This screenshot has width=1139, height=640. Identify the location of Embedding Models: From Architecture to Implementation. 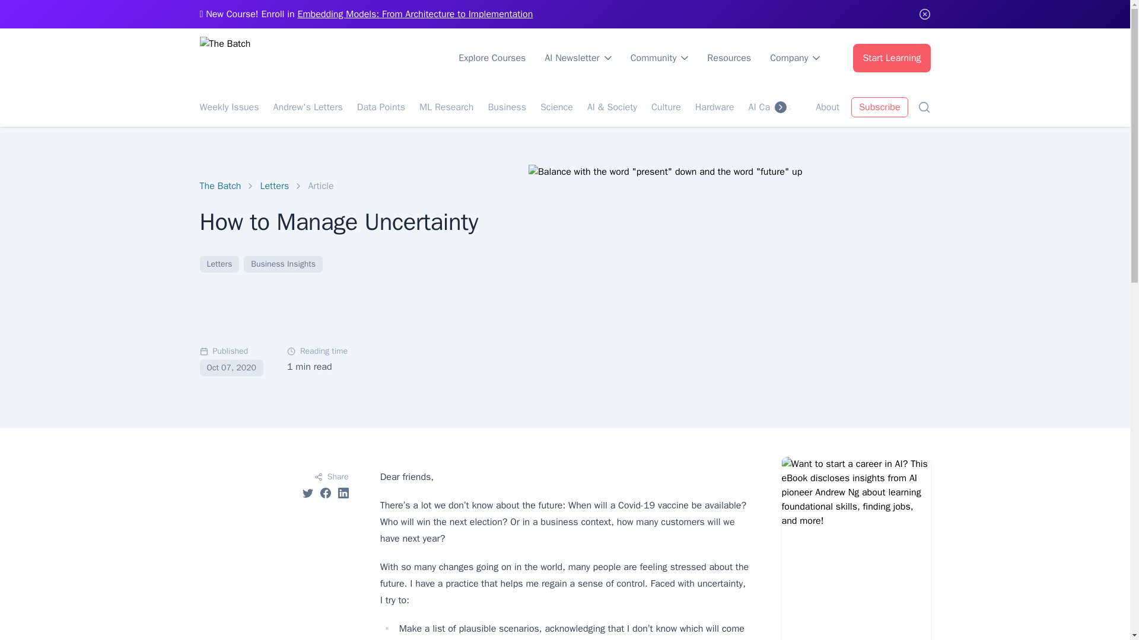
(415, 14).